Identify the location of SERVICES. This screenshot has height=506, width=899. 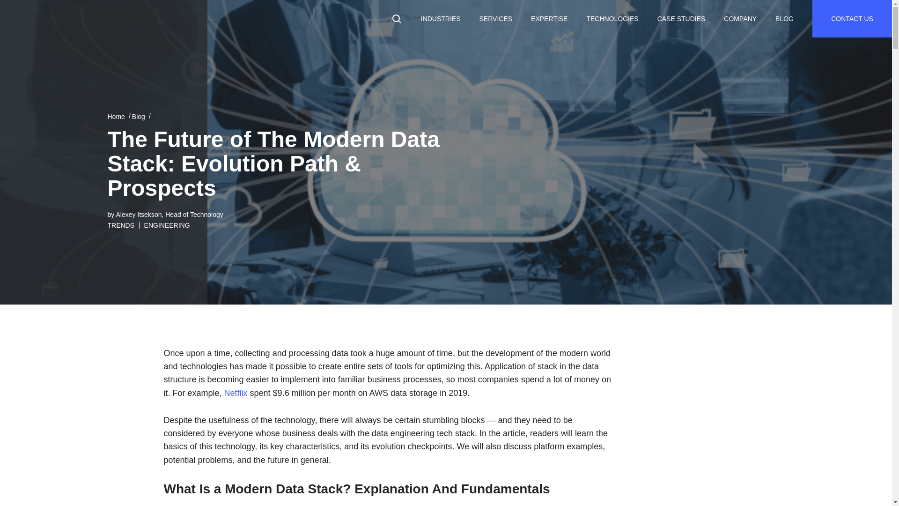
(496, 19).